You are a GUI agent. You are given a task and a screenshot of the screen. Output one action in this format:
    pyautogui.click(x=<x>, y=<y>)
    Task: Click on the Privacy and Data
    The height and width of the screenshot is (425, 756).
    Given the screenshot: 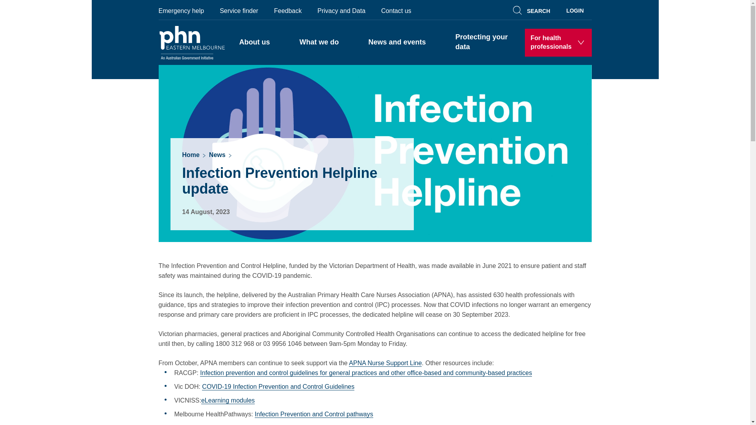 What is the action you would take?
    pyautogui.click(x=341, y=10)
    